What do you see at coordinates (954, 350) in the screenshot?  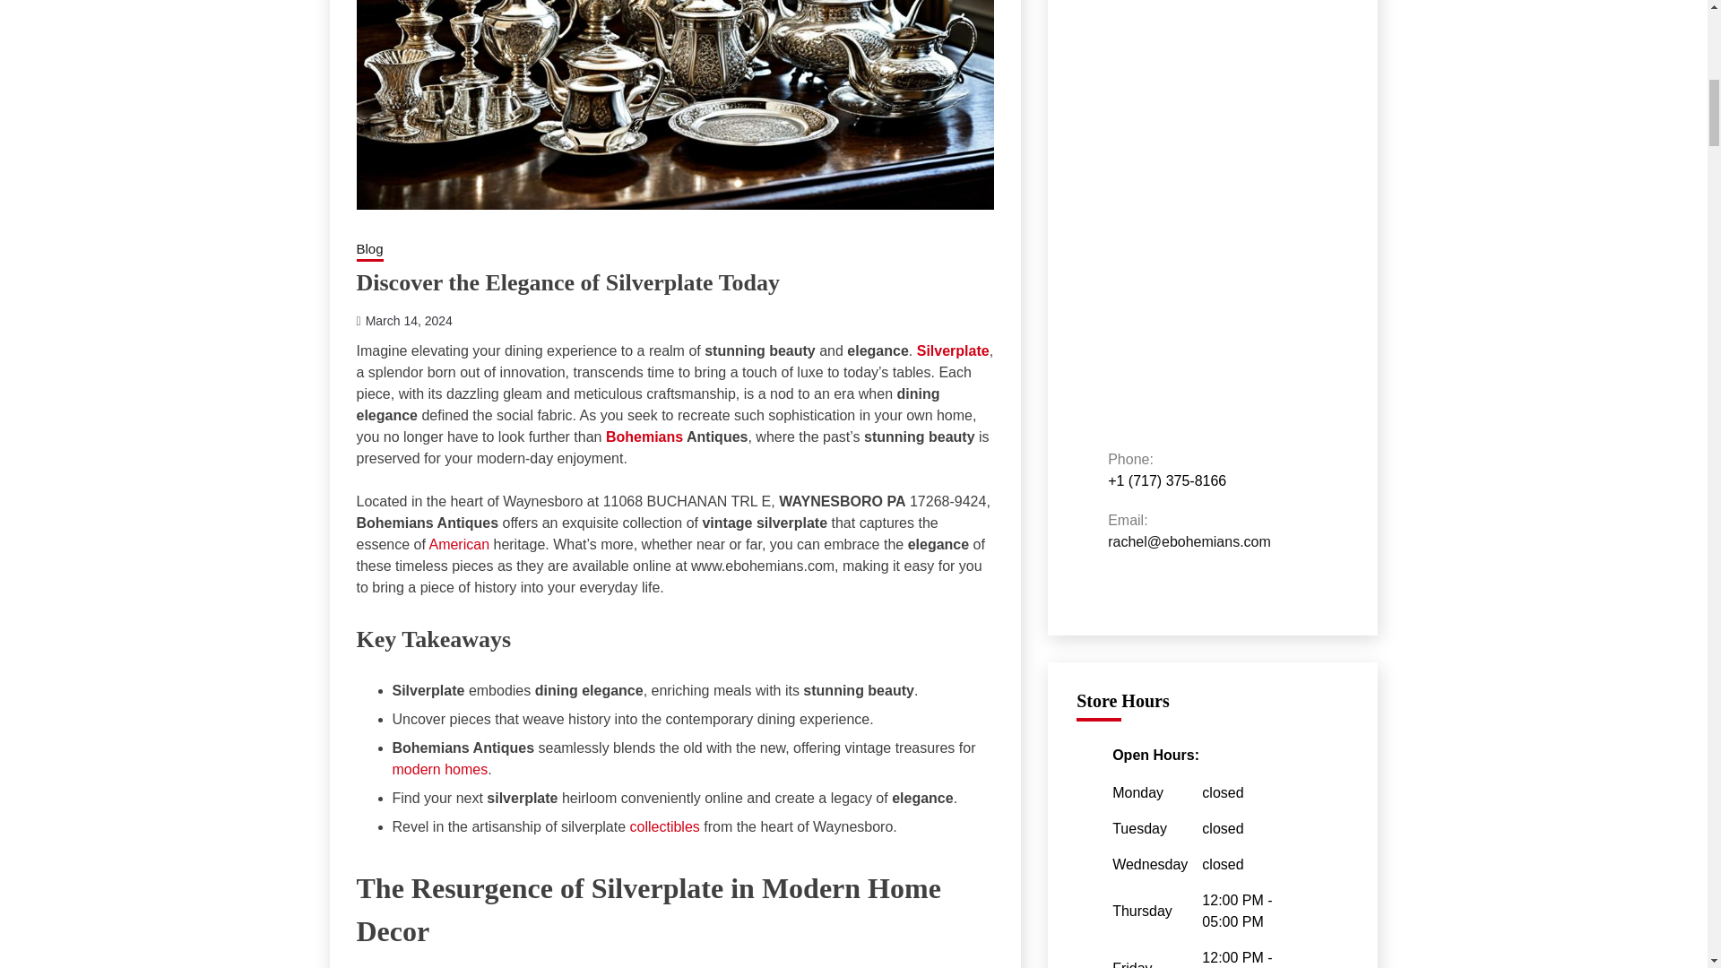 I see `Silverplate` at bounding box center [954, 350].